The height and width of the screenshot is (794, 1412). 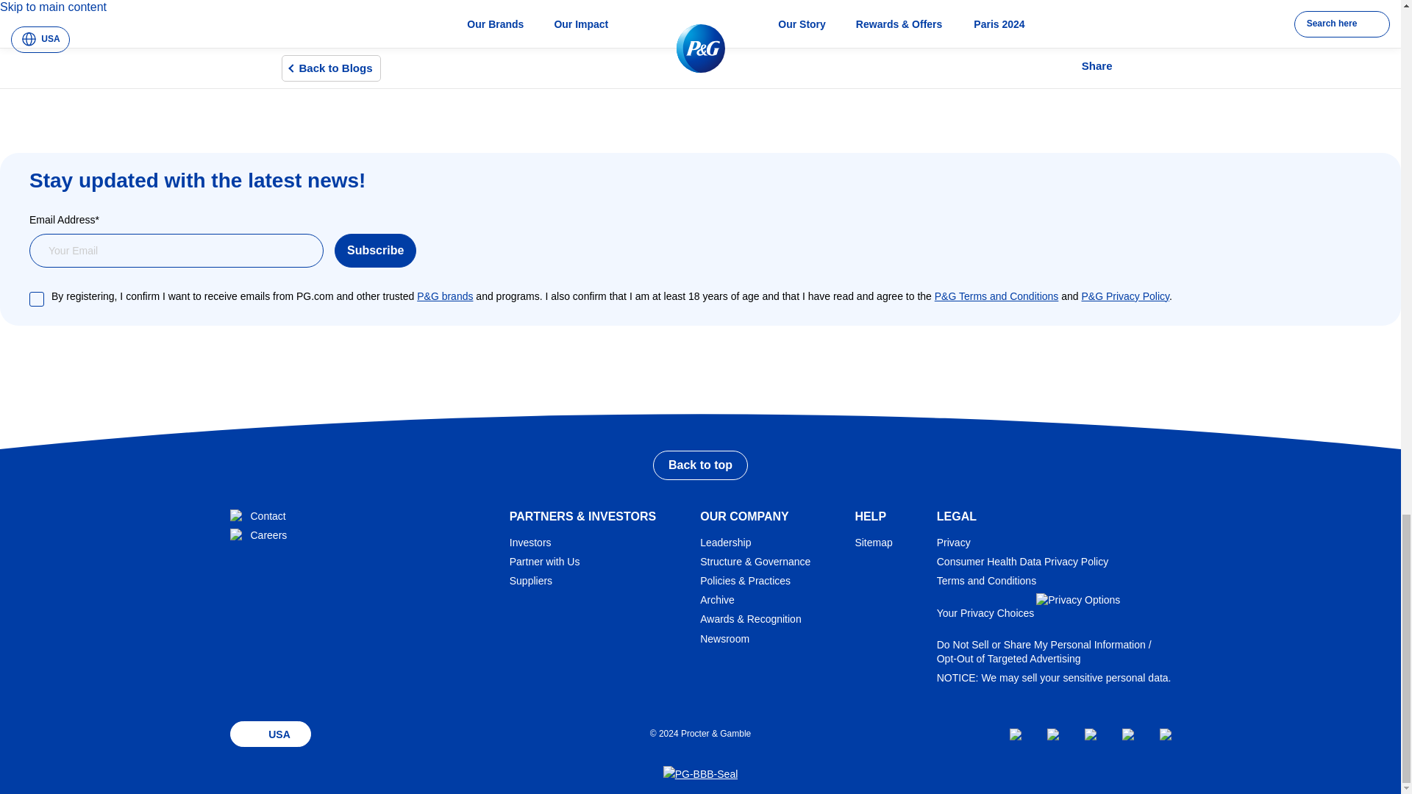 What do you see at coordinates (266, 535) in the screenshot?
I see `www.pgcareers.com` at bounding box center [266, 535].